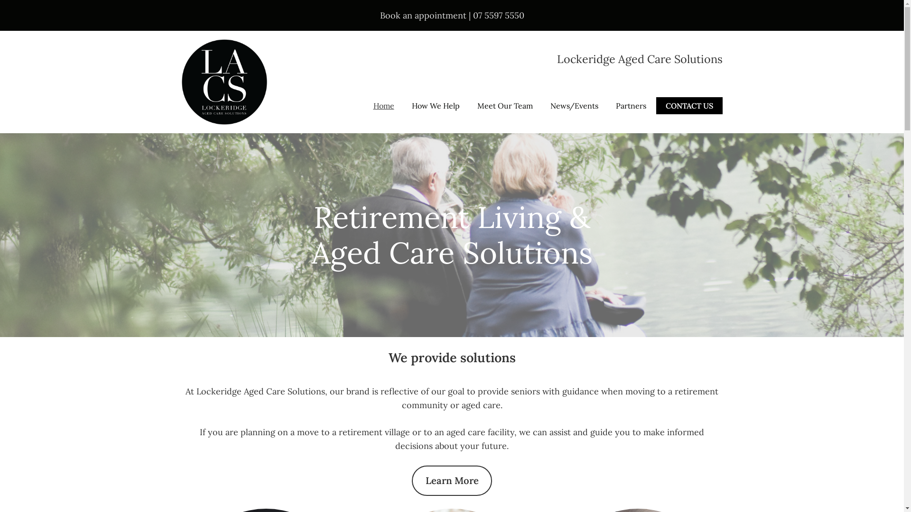 This screenshot has height=512, width=911. I want to click on Book an appointment | 07 5597 5550, so click(452, 15).